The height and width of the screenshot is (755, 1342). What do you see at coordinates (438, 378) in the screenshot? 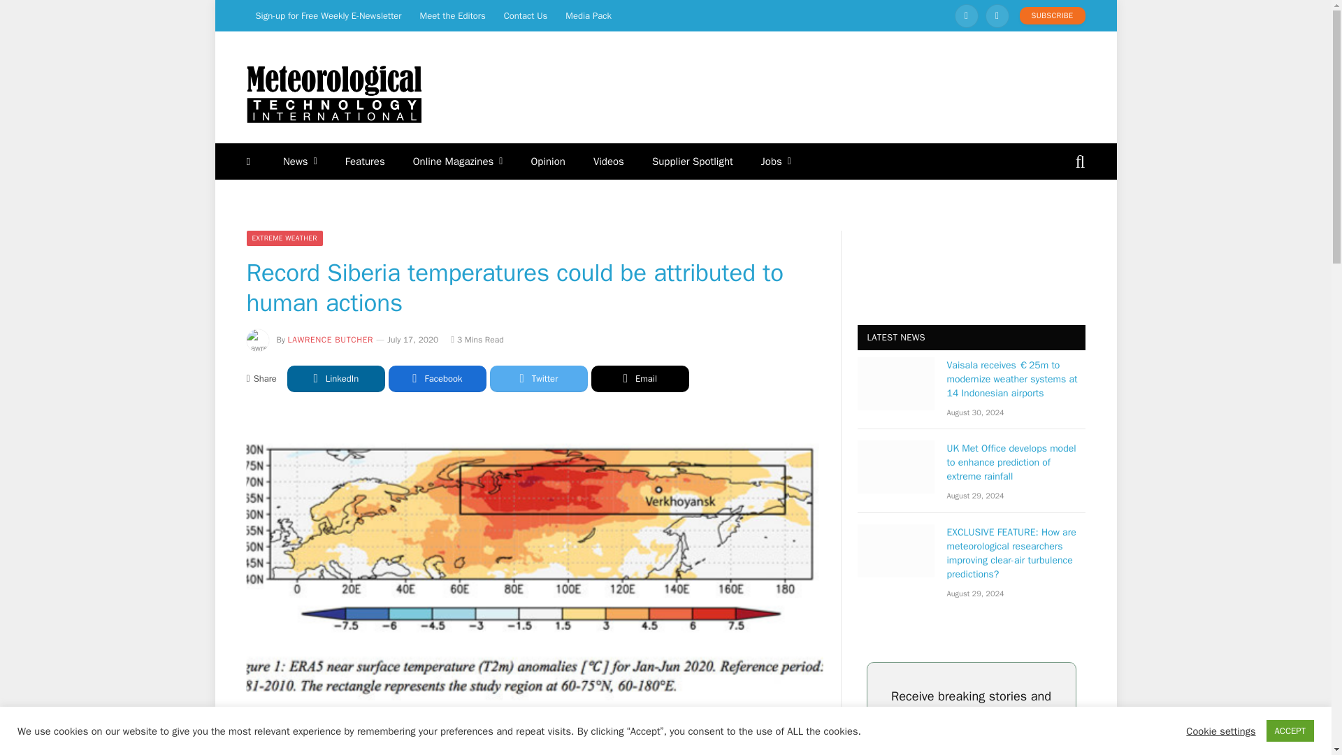
I see `Share on Facebook` at bounding box center [438, 378].